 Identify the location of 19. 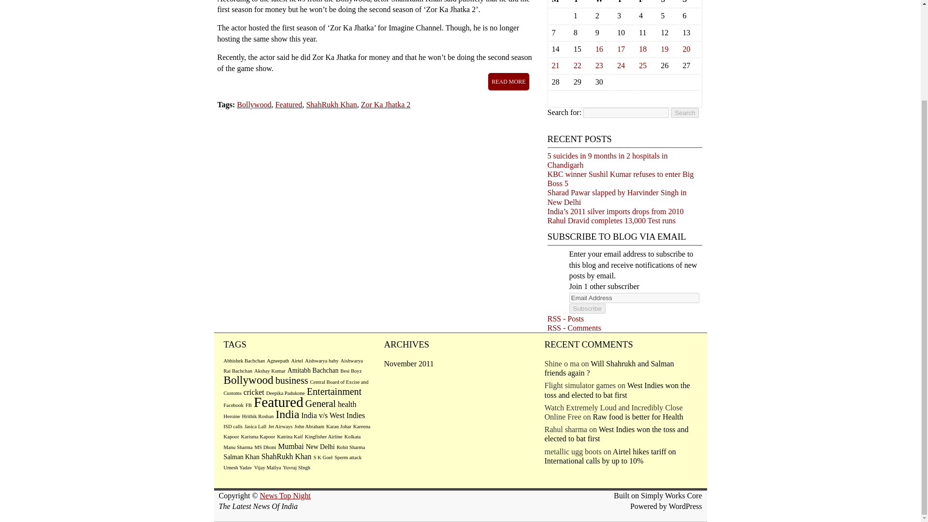
(664, 49).